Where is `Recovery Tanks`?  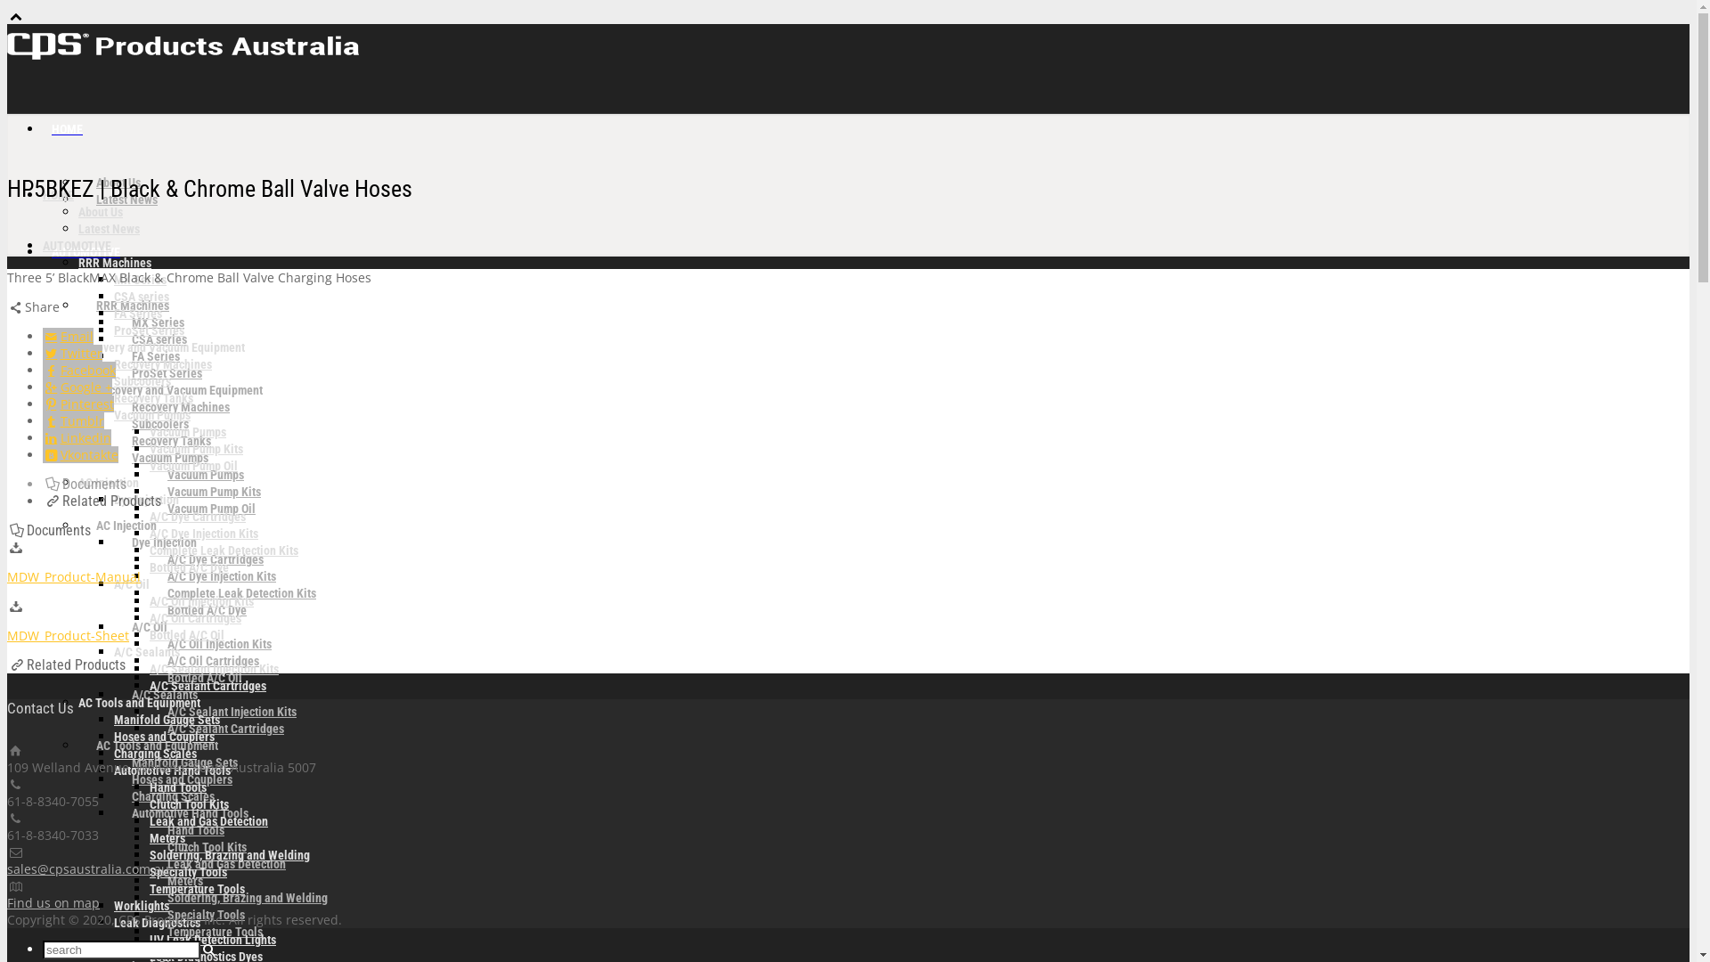 Recovery Tanks is located at coordinates (153, 398).